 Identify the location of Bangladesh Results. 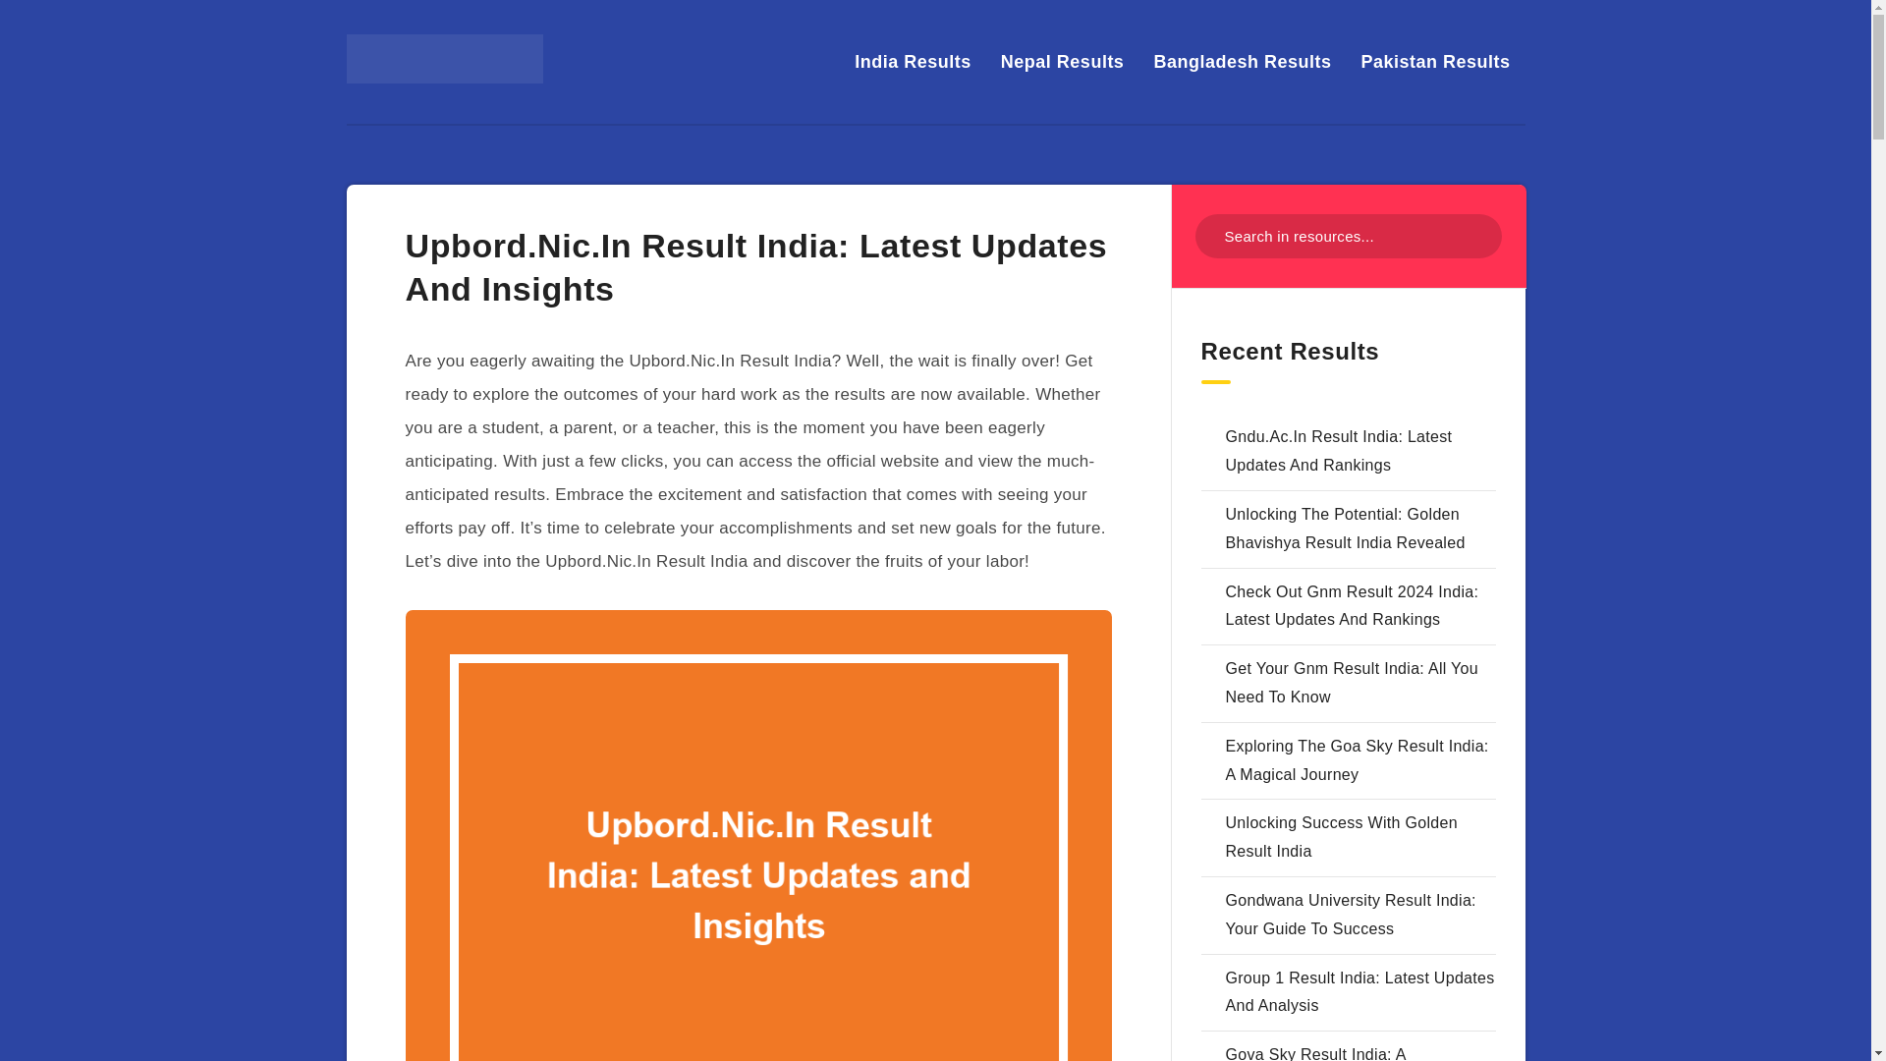
(1242, 61).